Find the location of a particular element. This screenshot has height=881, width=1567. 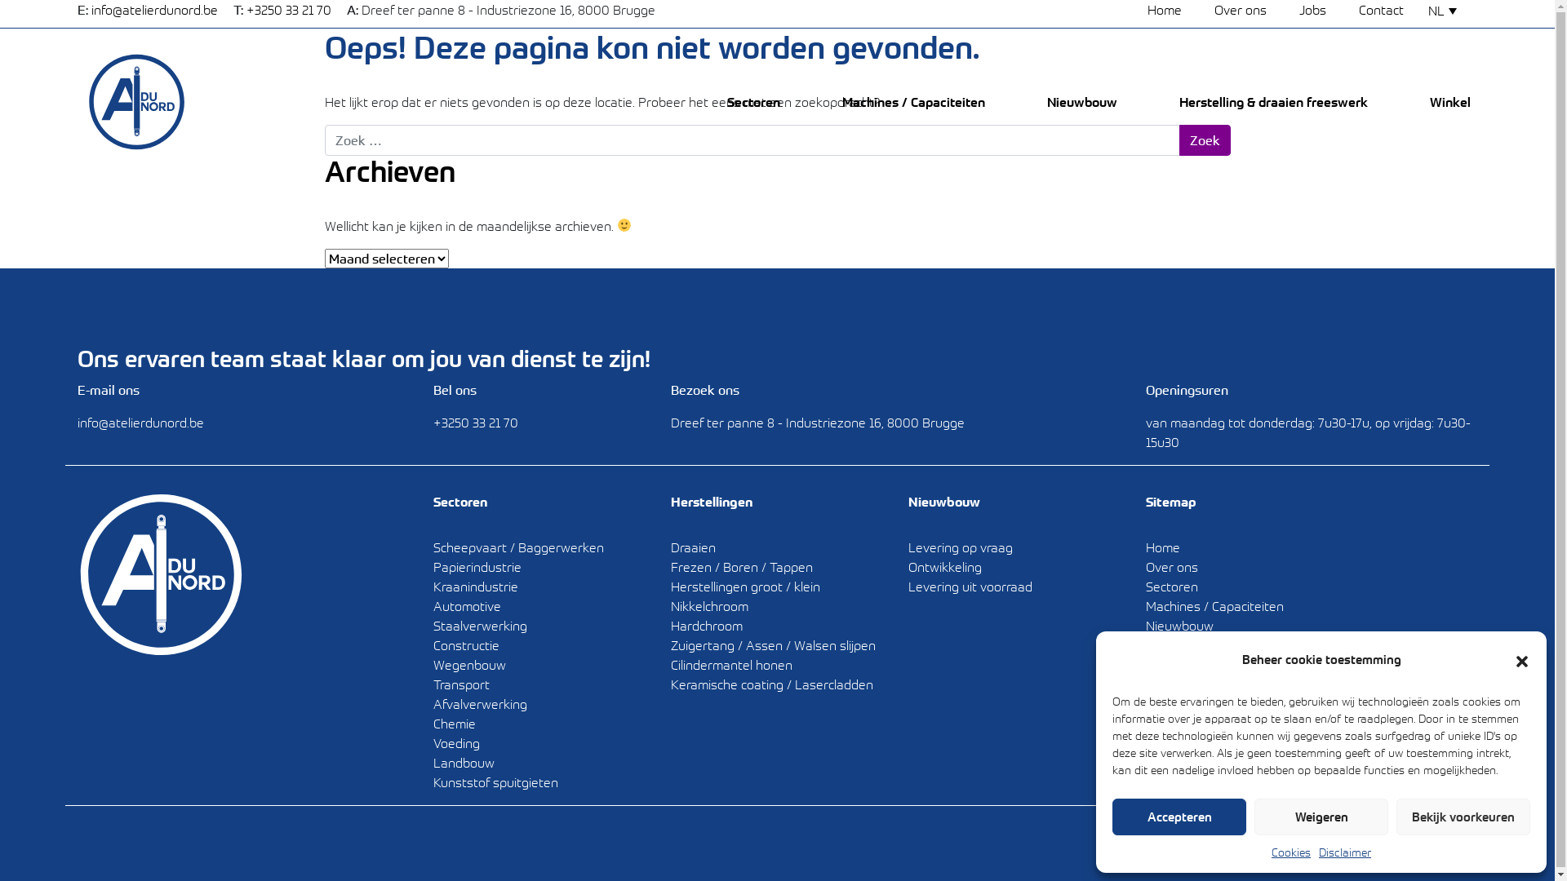

cookies is located at coordinates (1236, 842).